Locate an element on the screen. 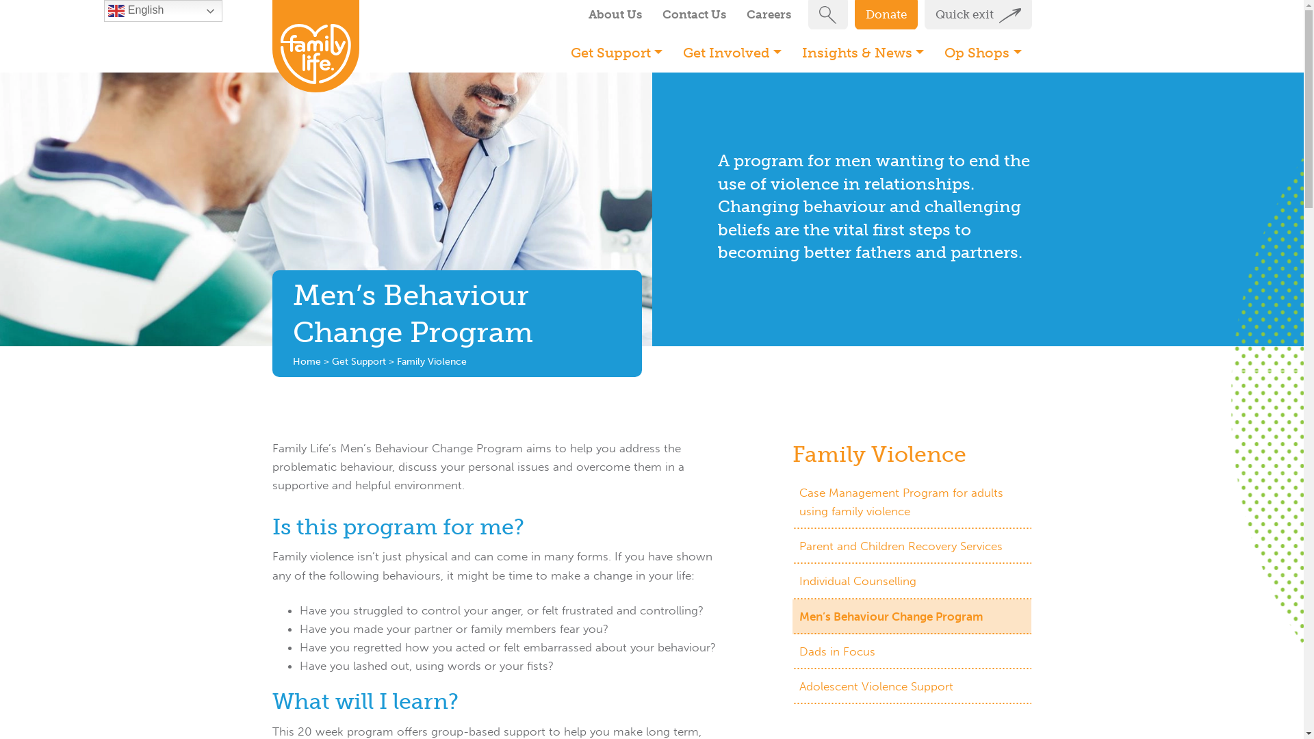 Image resolution: width=1314 pixels, height=739 pixels. Contact Us is located at coordinates (694, 15).